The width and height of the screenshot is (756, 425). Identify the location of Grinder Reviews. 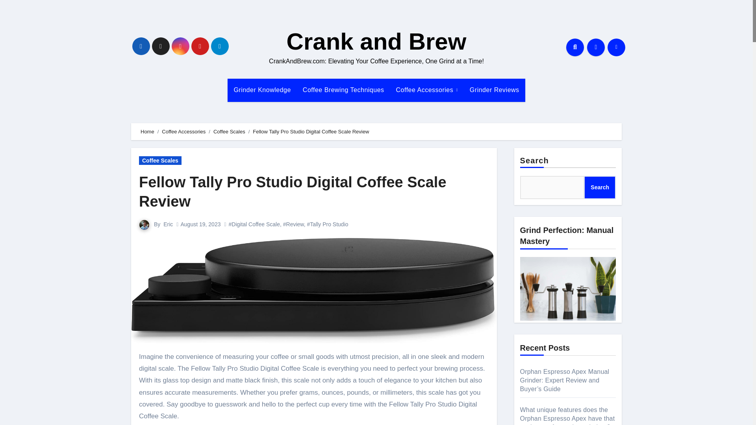
(495, 90).